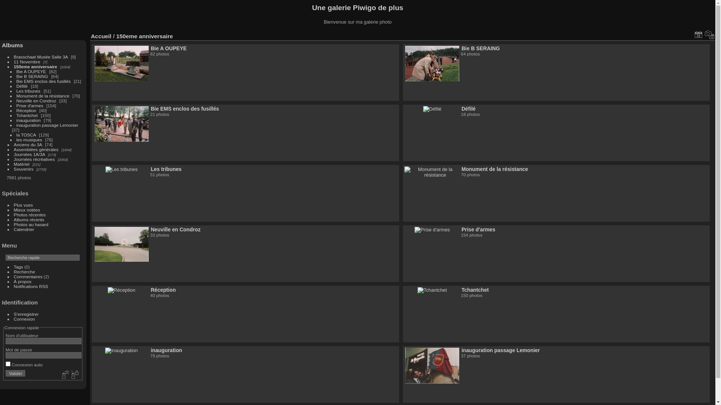  I want to click on Albums, so click(12, 45).